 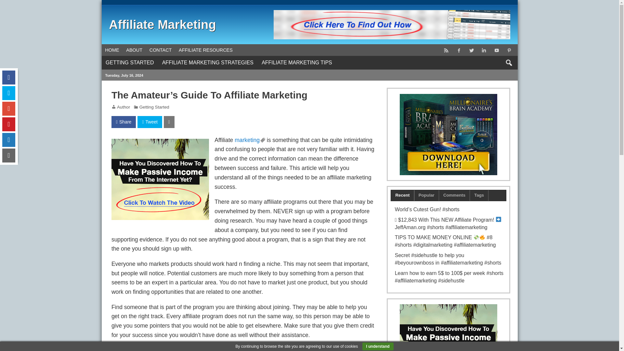 I want to click on AFFILIATE MARKETING STRATEGIES, so click(x=207, y=62).